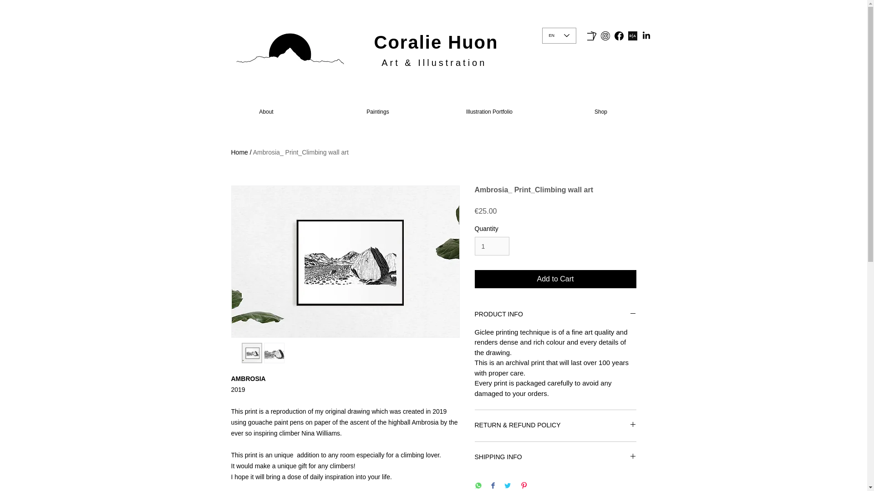  Describe the element at coordinates (601, 111) in the screenshot. I see `Shop` at that location.